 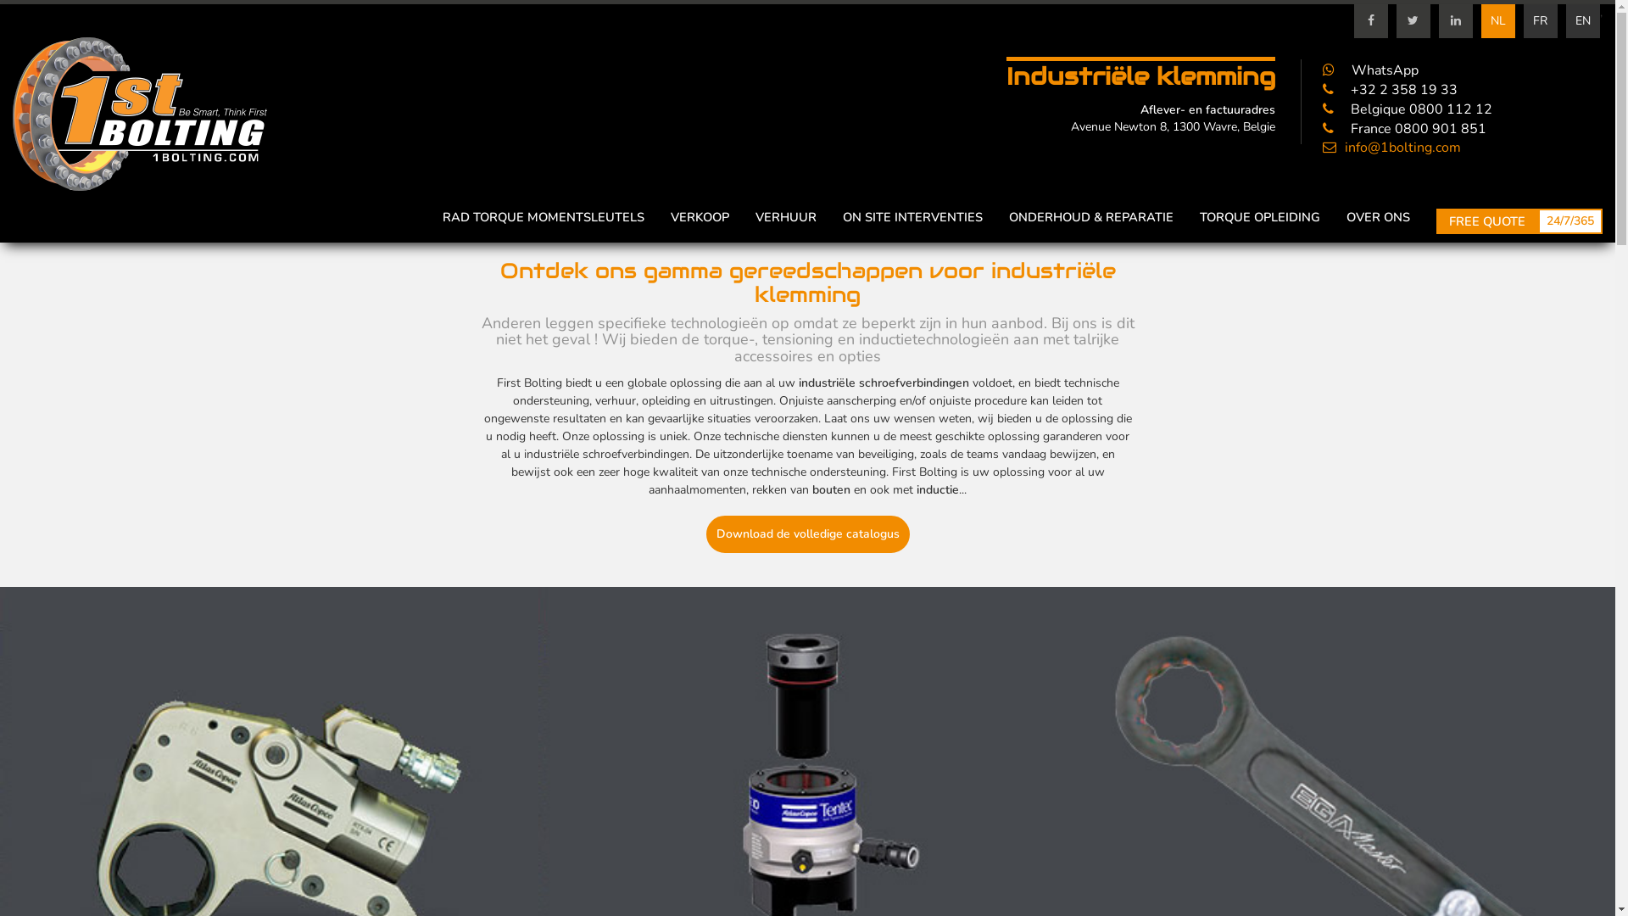 What do you see at coordinates (700, 217) in the screenshot?
I see `VERKOOP` at bounding box center [700, 217].